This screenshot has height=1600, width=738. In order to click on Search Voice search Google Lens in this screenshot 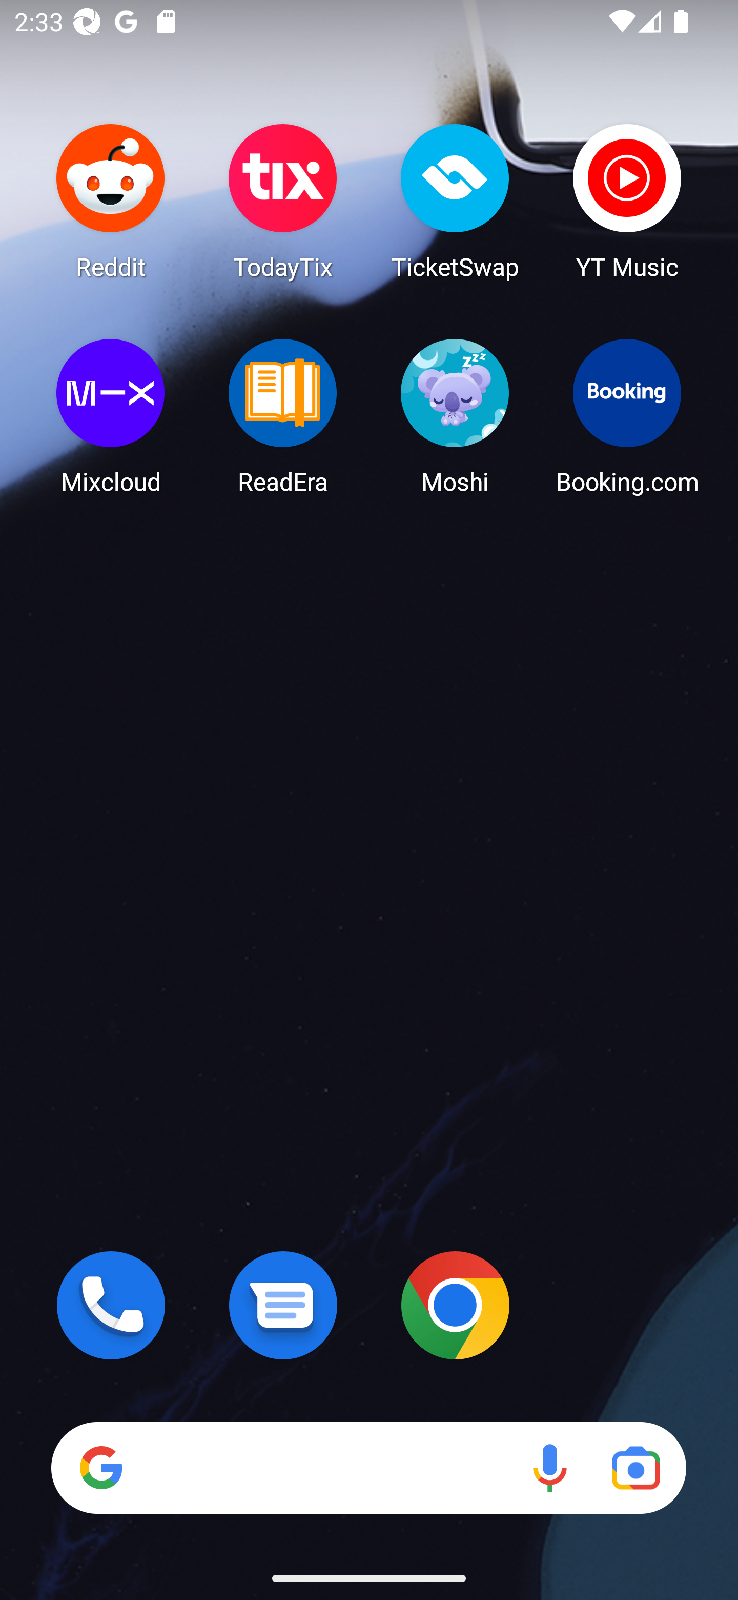, I will do `click(368, 1468)`.